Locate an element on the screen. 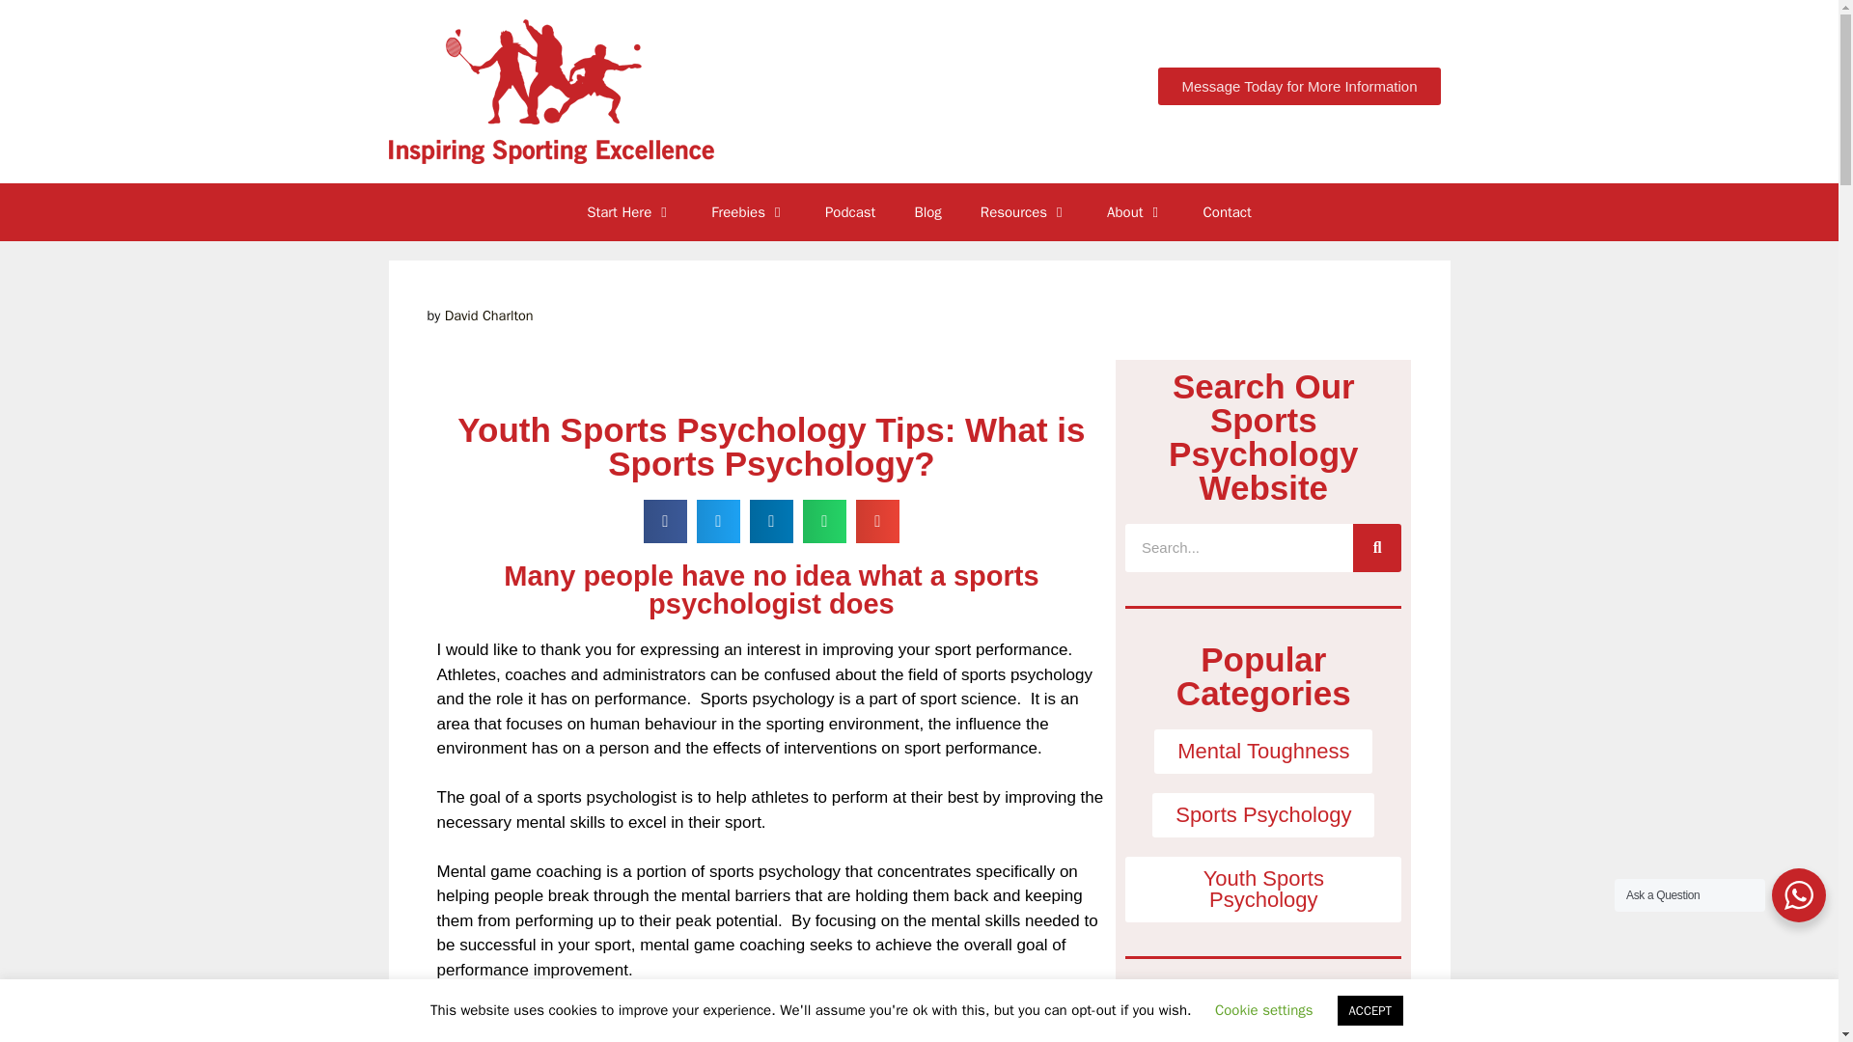 This screenshot has width=1853, height=1042. View all posts by David Charlton is located at coordinates (488, 315).